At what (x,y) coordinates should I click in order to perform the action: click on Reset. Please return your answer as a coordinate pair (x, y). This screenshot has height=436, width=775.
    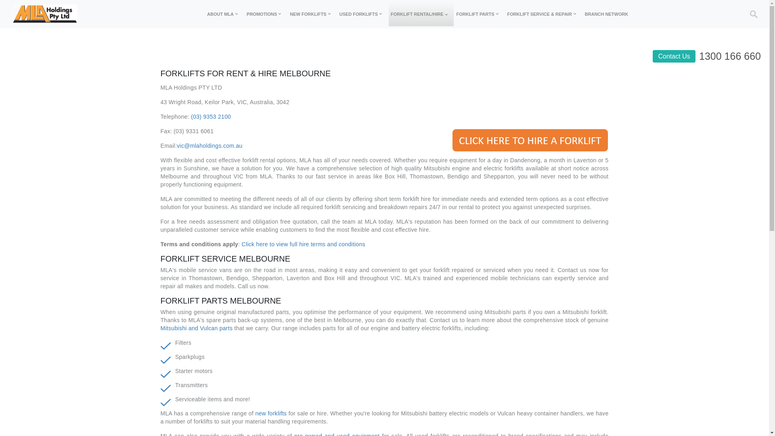
    Looking at the image, I should click on (3, 1).